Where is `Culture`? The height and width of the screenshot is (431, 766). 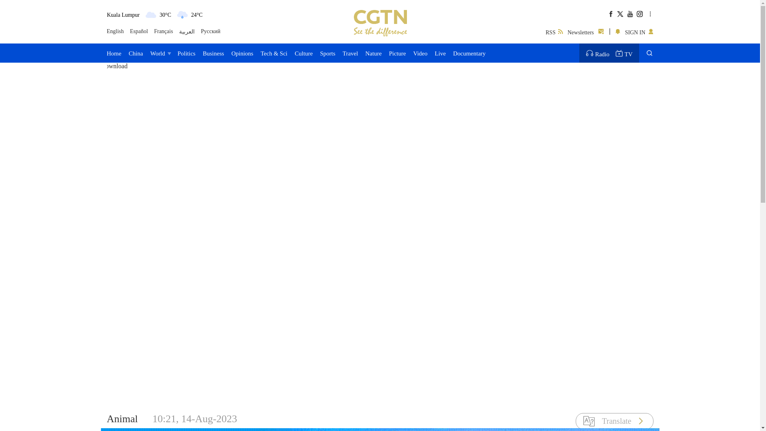 Culture is located at coordinates (304, 53).